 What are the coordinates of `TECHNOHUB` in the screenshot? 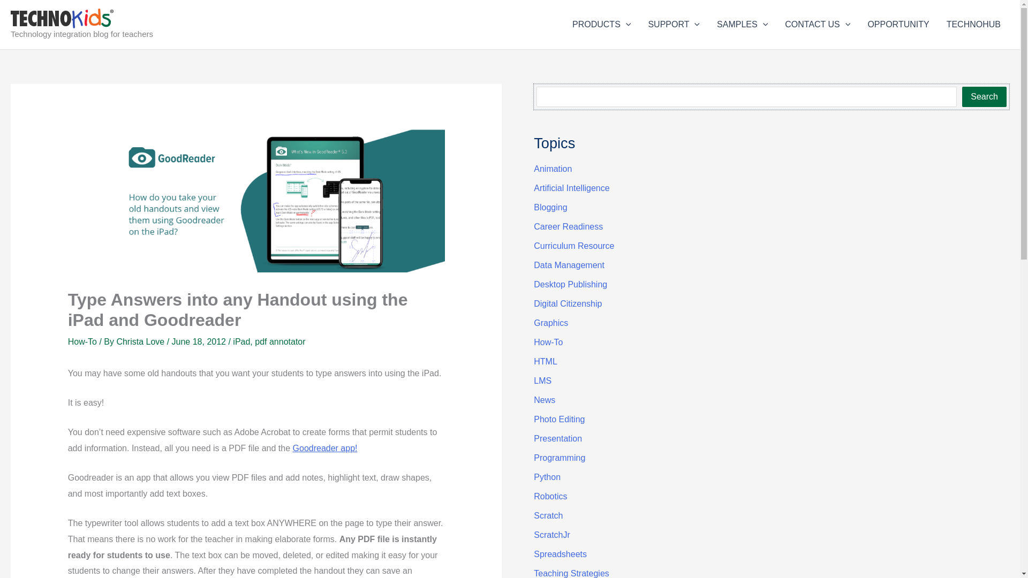 It's located at (973, 25).